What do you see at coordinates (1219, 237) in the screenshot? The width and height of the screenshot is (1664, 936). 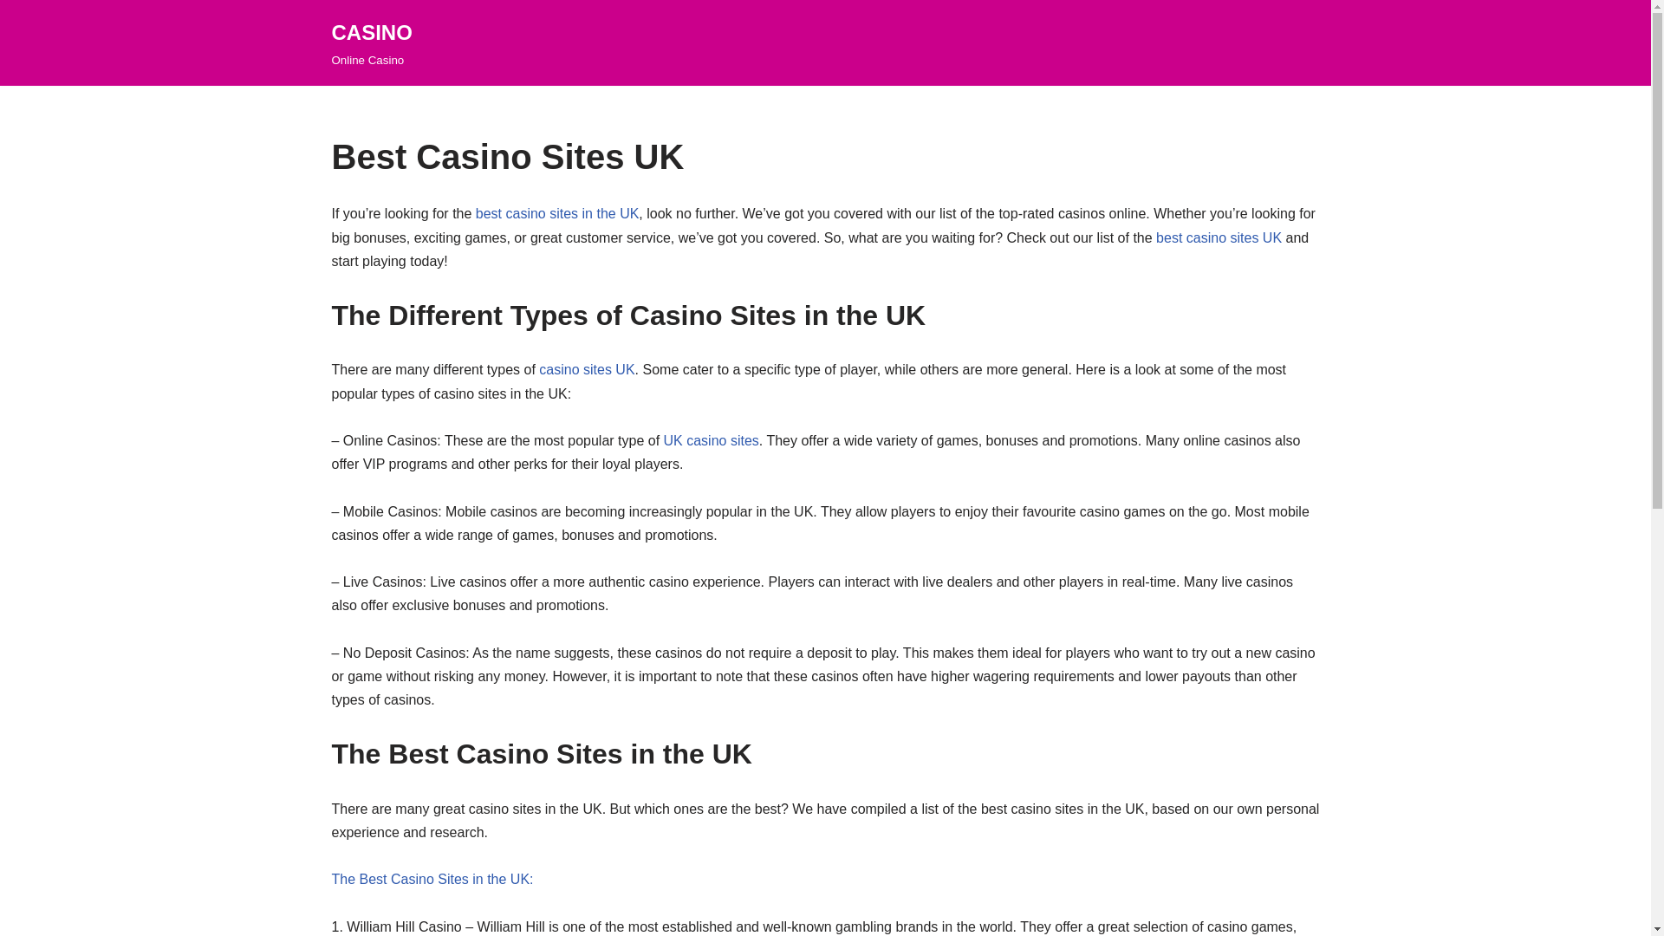 I see `best casino sites UK` at bounding box center [1219, 237].